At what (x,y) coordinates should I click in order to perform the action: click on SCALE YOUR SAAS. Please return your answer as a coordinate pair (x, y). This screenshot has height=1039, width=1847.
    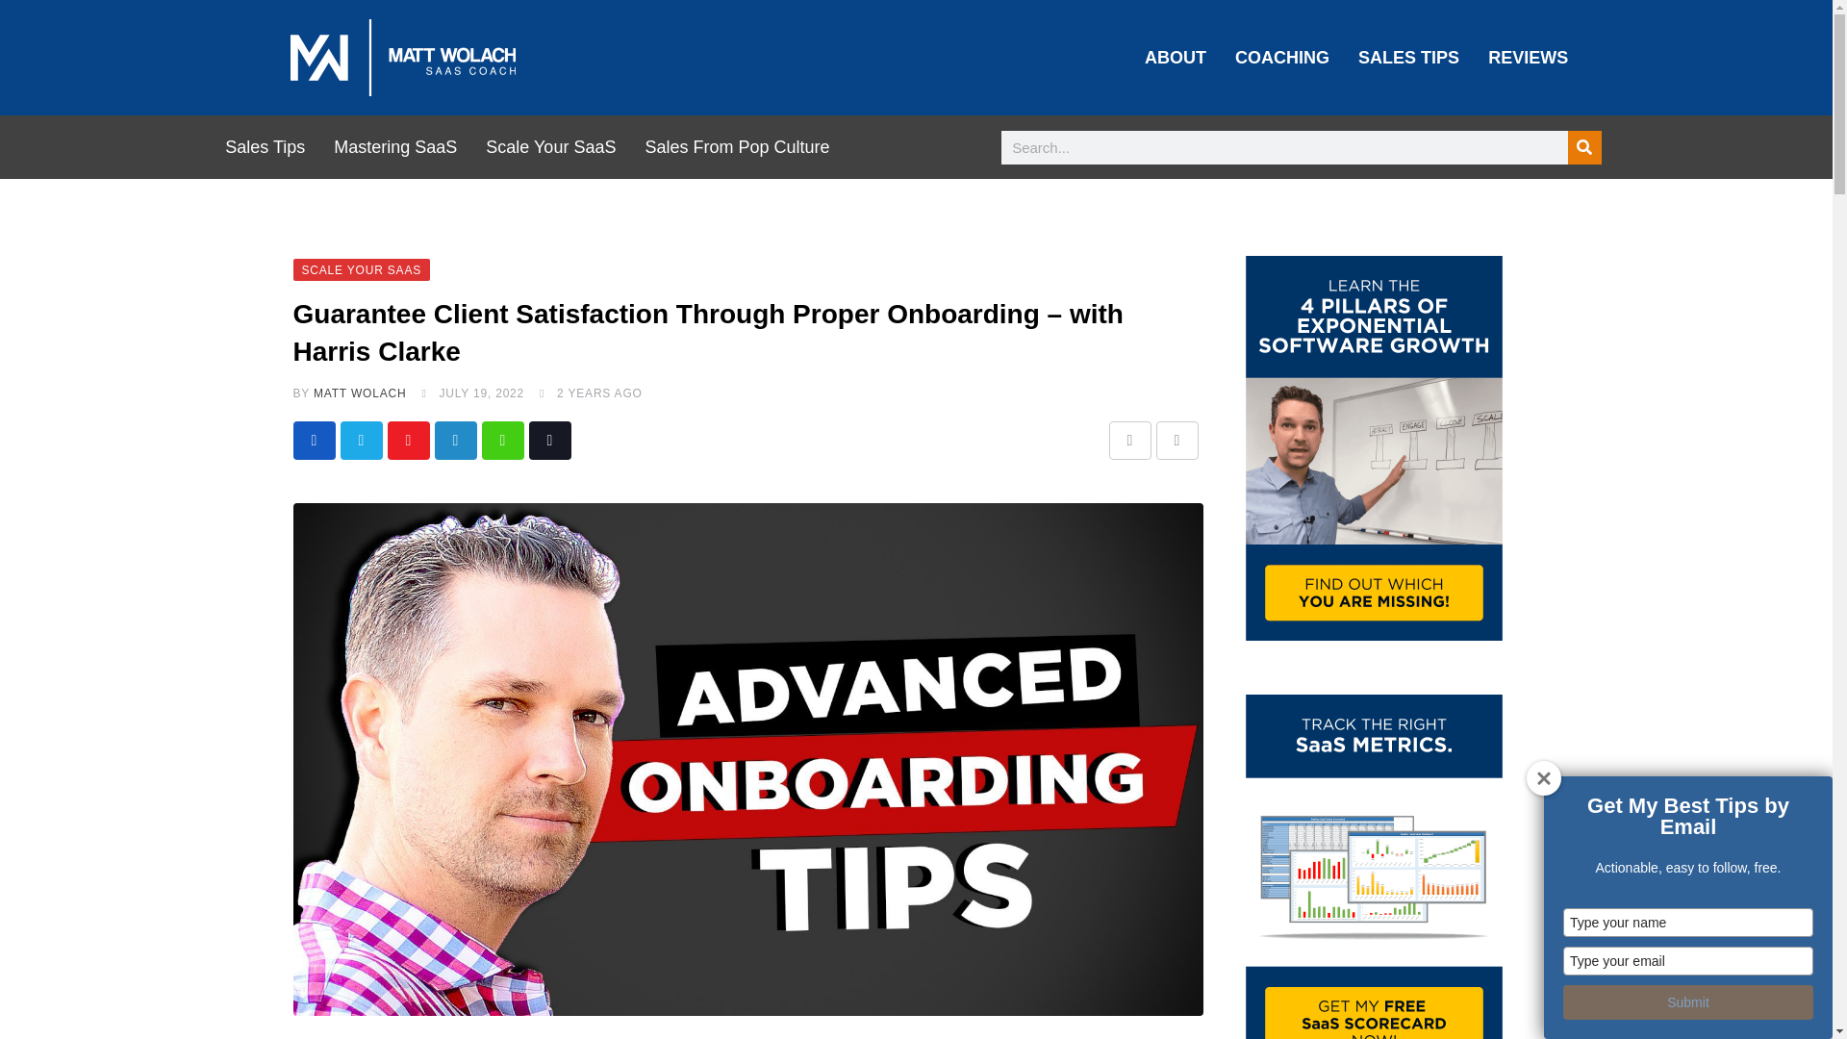
    Looking at the image, I should click on (361, 269).